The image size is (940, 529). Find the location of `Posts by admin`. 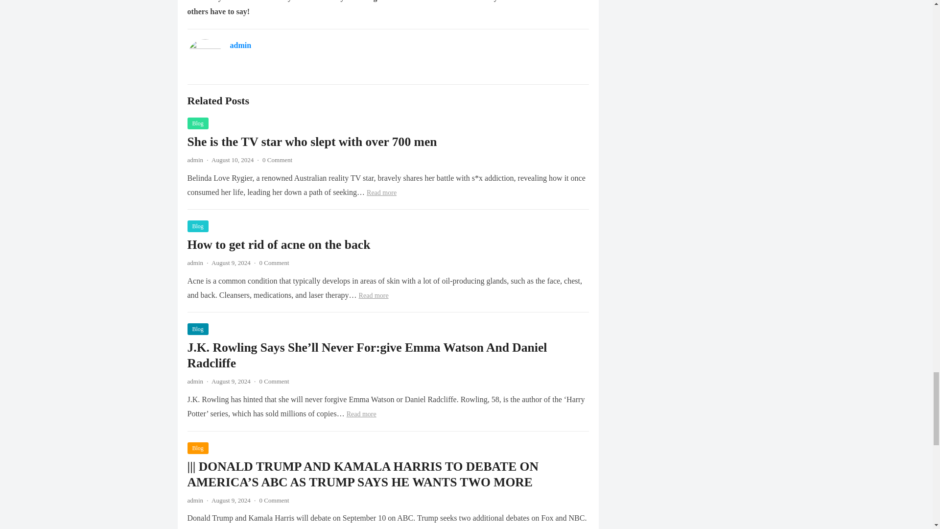

Posts by admin is located at coordinates (195, 263).